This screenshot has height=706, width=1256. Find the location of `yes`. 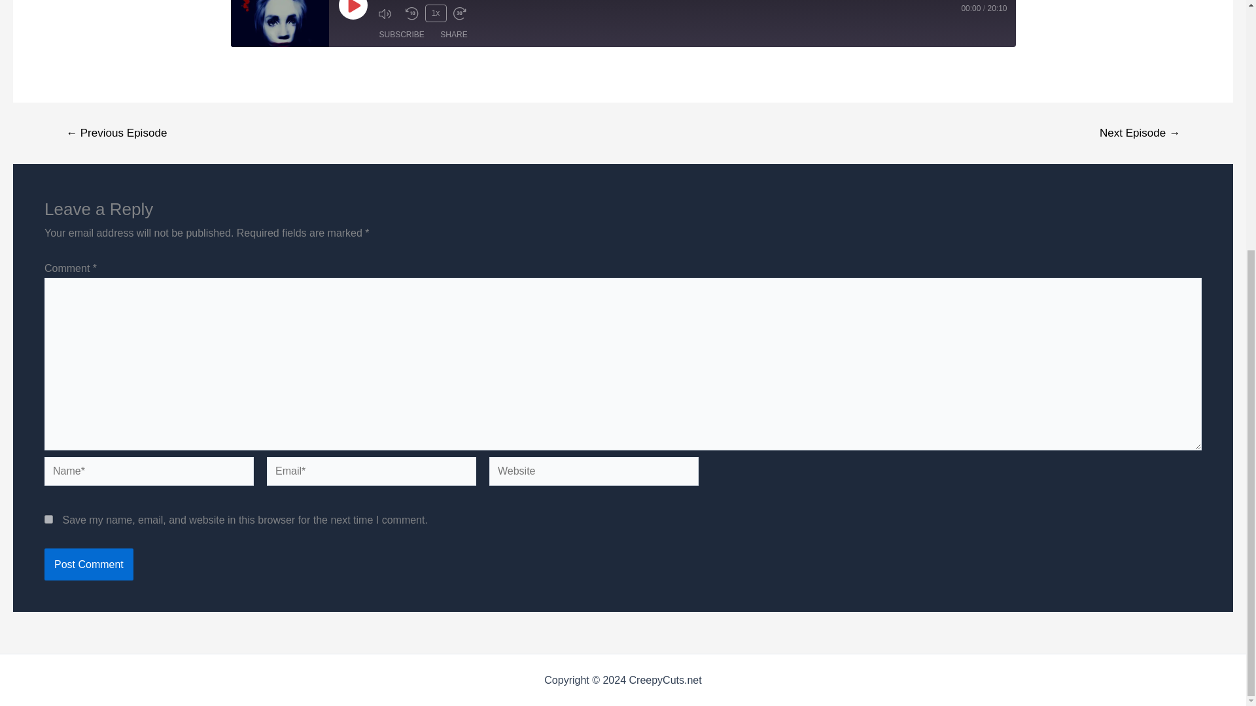

yes is located at coordinates (48, 519).